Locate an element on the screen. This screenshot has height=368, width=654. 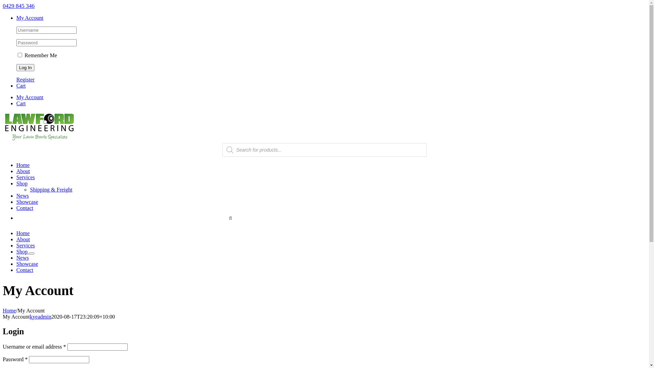
About is located at coordinates (23, 239).